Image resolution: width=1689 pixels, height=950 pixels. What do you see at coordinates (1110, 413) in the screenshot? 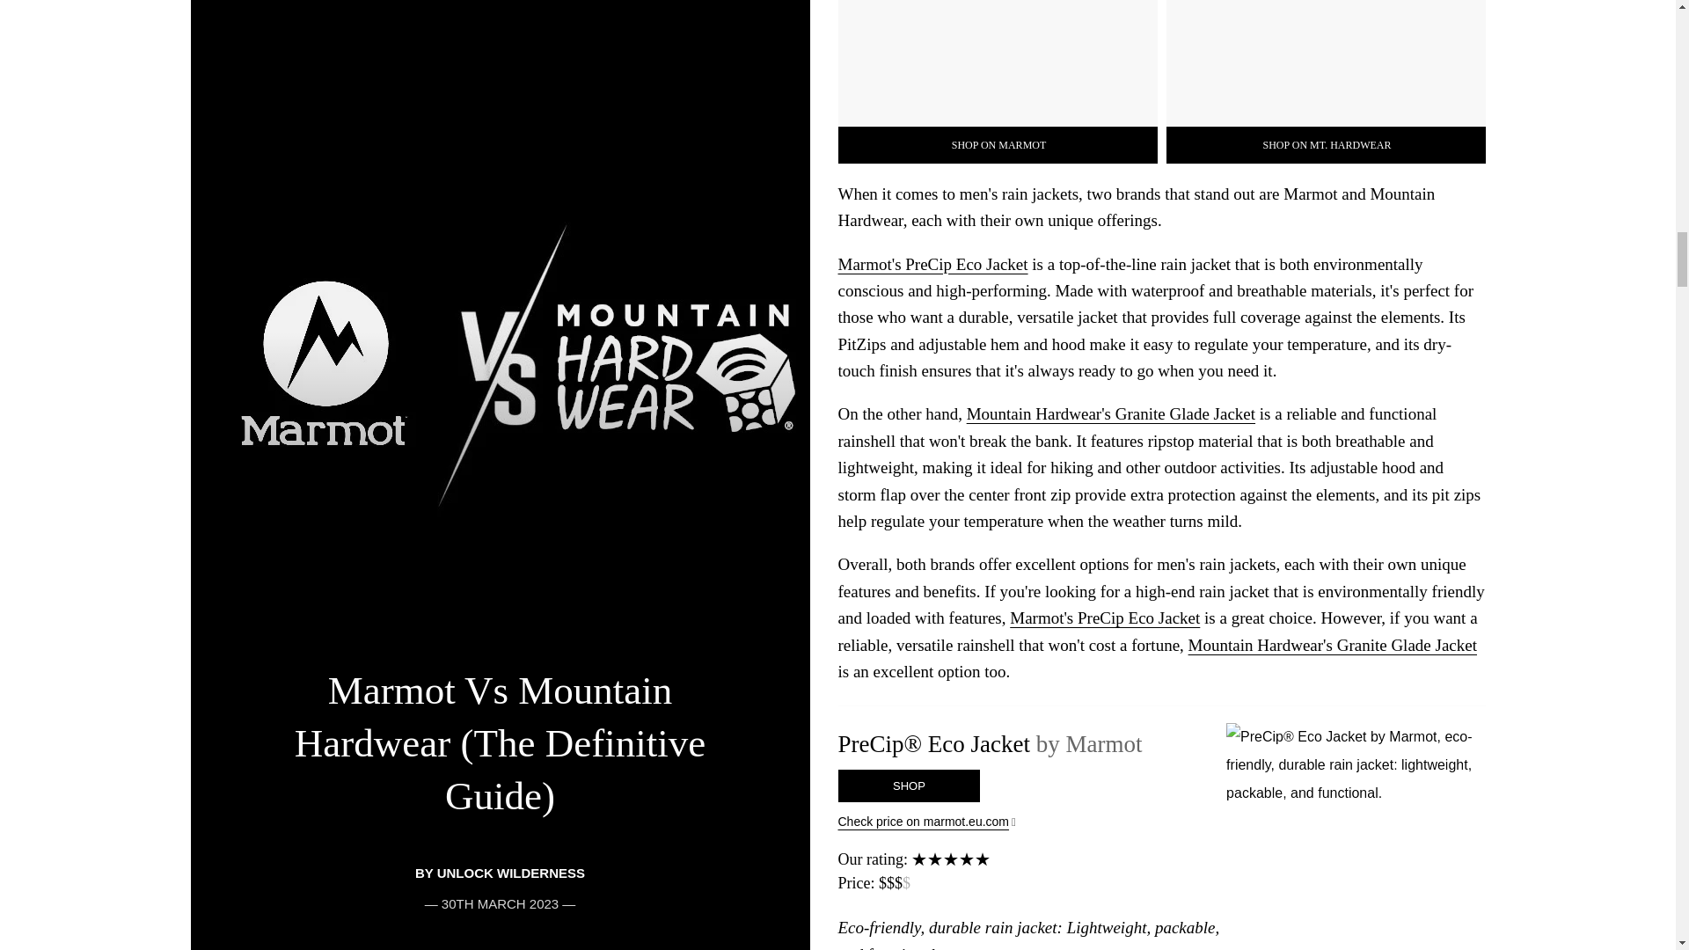
I see `Mountain Hardwear's Granite Glade Jacket` at bounding box center [1110, 413].